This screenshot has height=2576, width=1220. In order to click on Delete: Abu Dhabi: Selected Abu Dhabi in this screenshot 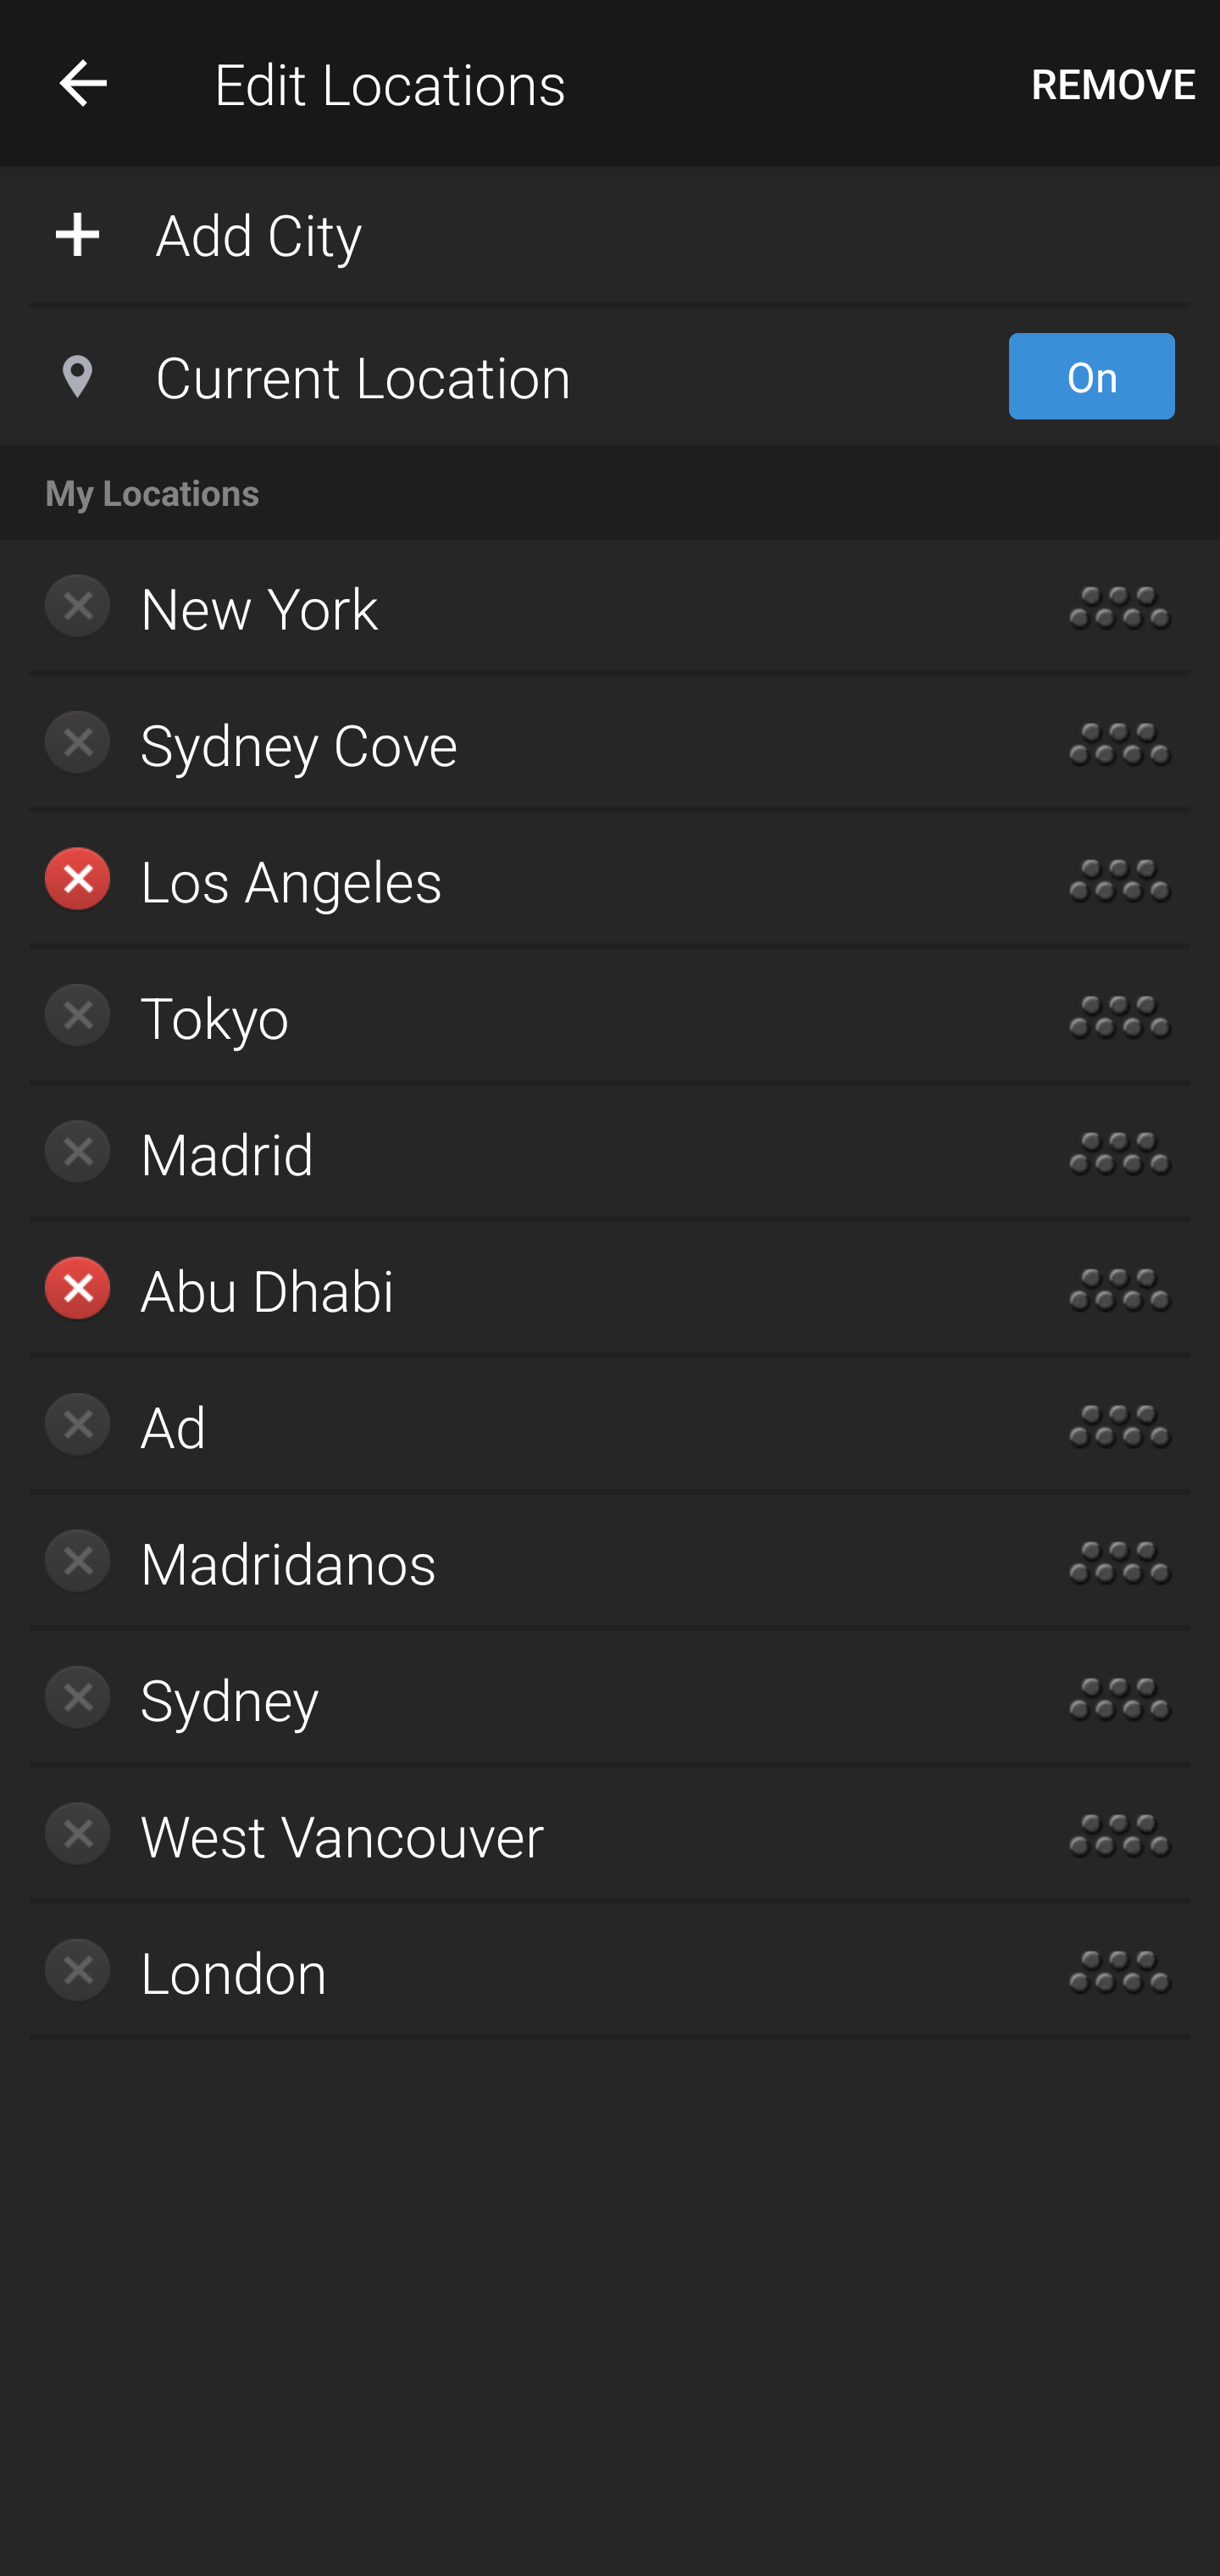, I will do `click(512, 1289)`.